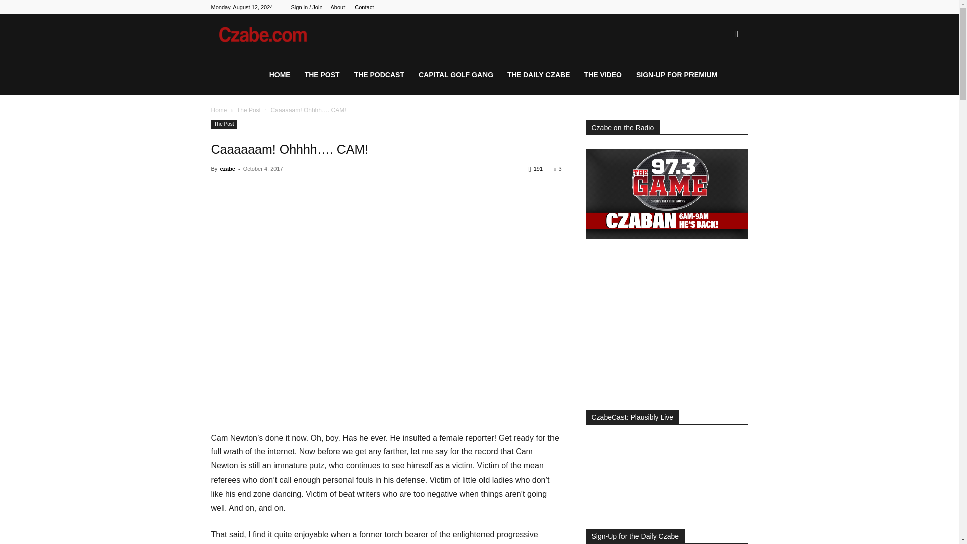  Describe the element at coordinates (249, 110) in the screenshot. I see `The Post` at that location.